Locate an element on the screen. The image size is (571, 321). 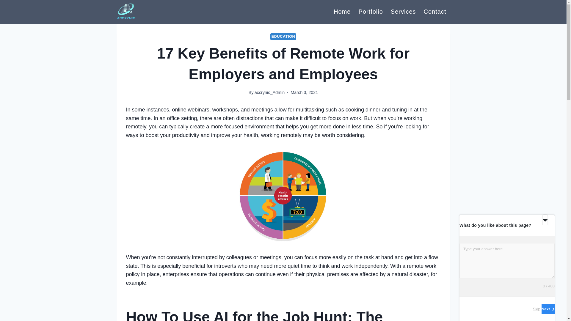
EDUCATION is located at coordinates (283, 37).